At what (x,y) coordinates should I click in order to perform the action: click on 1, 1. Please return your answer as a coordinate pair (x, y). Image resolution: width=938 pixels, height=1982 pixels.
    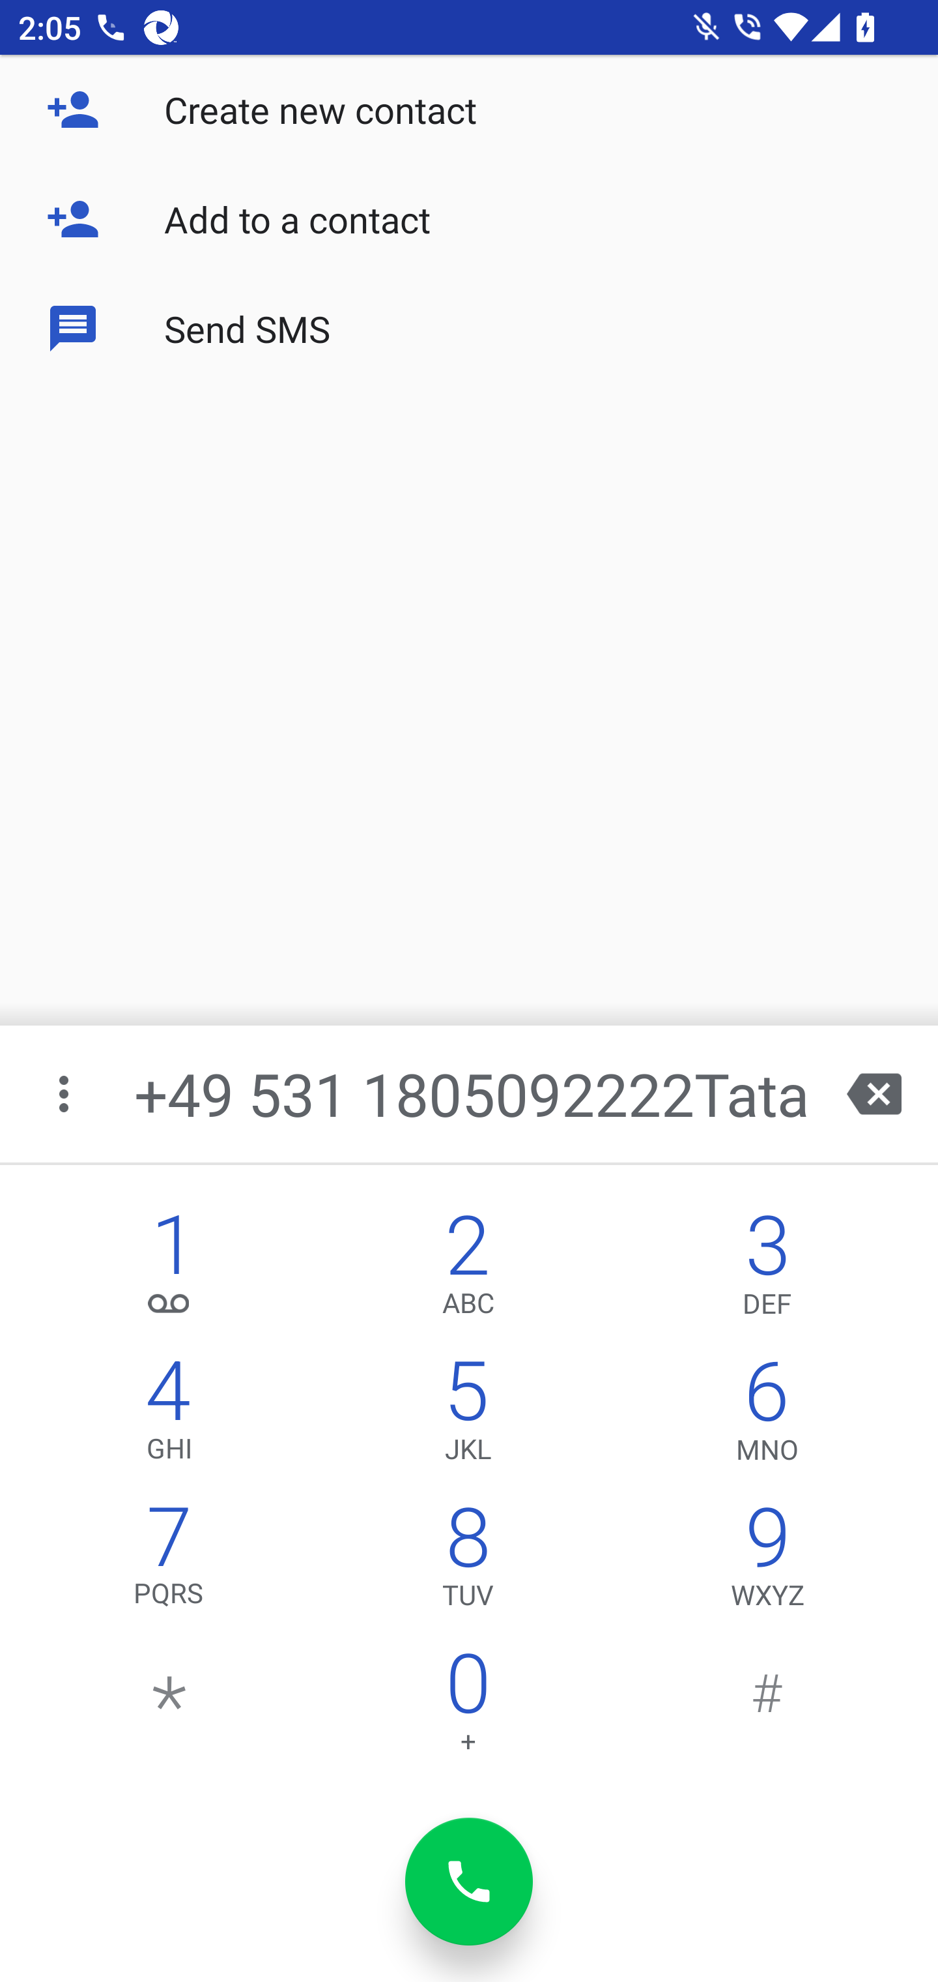
    Looking at the image, I should click on (169, 1270).